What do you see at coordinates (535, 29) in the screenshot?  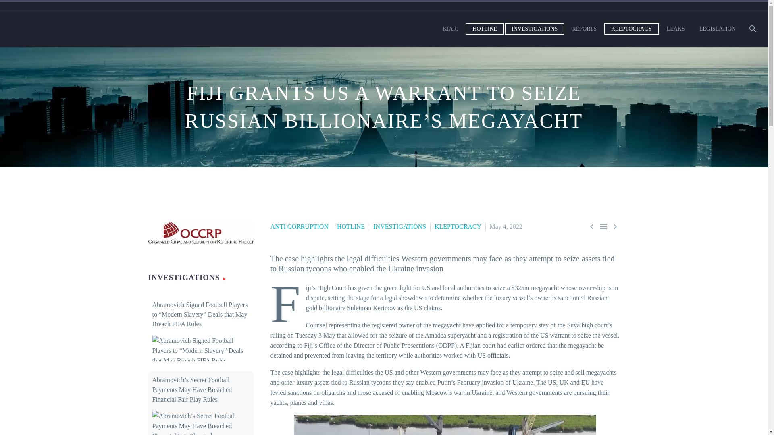 I see `INVESTIGATIONS` at bounding box center [535, 29].